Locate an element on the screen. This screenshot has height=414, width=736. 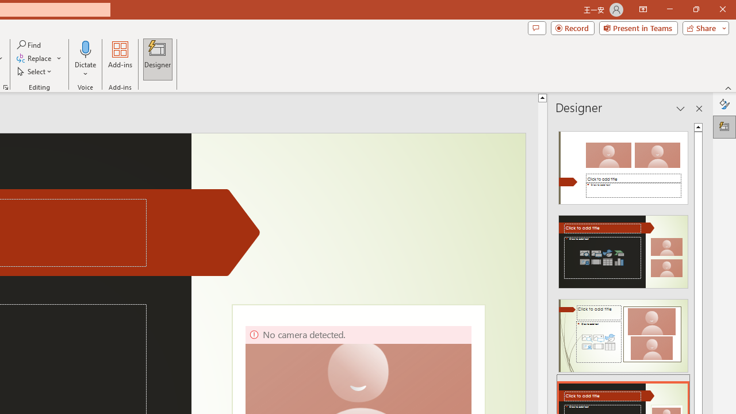
Restore Down is located at coordinates (696, 9).